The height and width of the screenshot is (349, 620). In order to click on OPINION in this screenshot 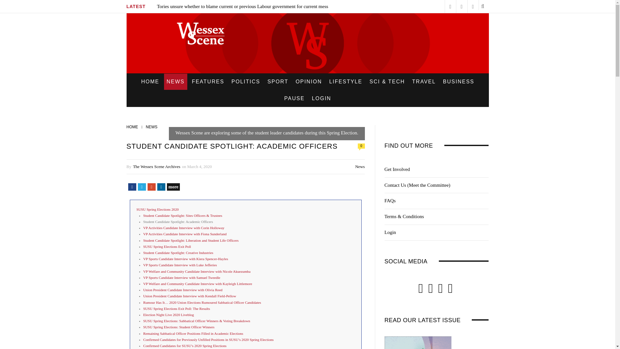, I will do `click(308, 81)`.